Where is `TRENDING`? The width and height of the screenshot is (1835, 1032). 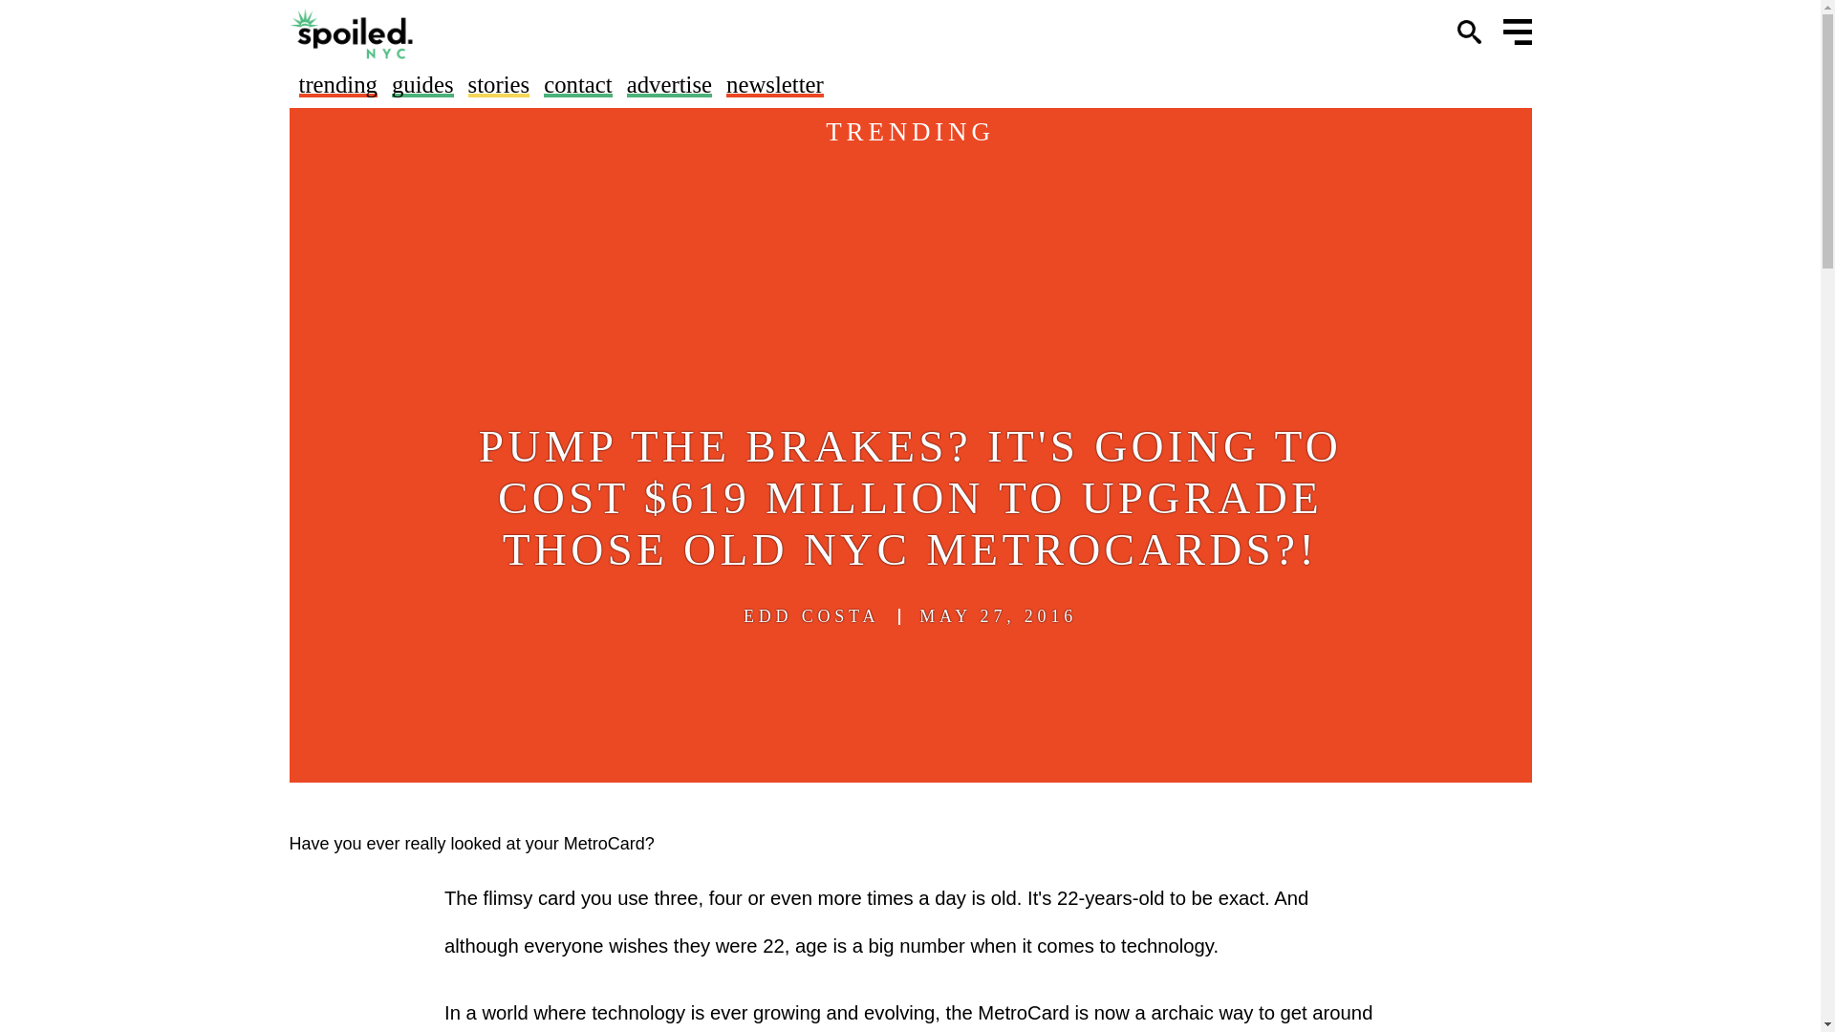
TRENDING is located at coordinates (910, 132).